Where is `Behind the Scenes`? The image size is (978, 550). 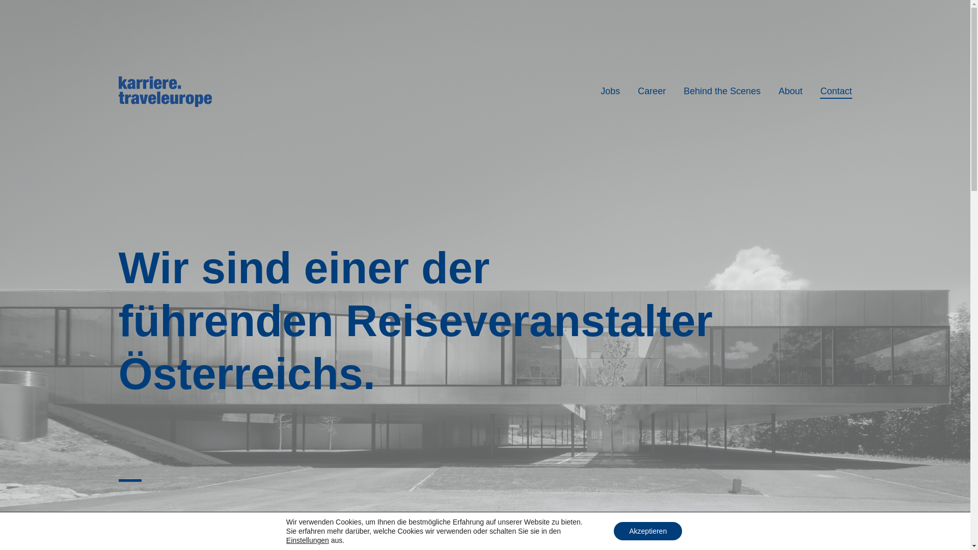
Behind the Scenes is located at coordinates (722, 92).